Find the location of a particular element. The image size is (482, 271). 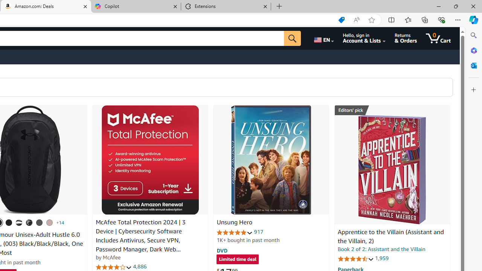

DVD is located at coordinates (222, 250).